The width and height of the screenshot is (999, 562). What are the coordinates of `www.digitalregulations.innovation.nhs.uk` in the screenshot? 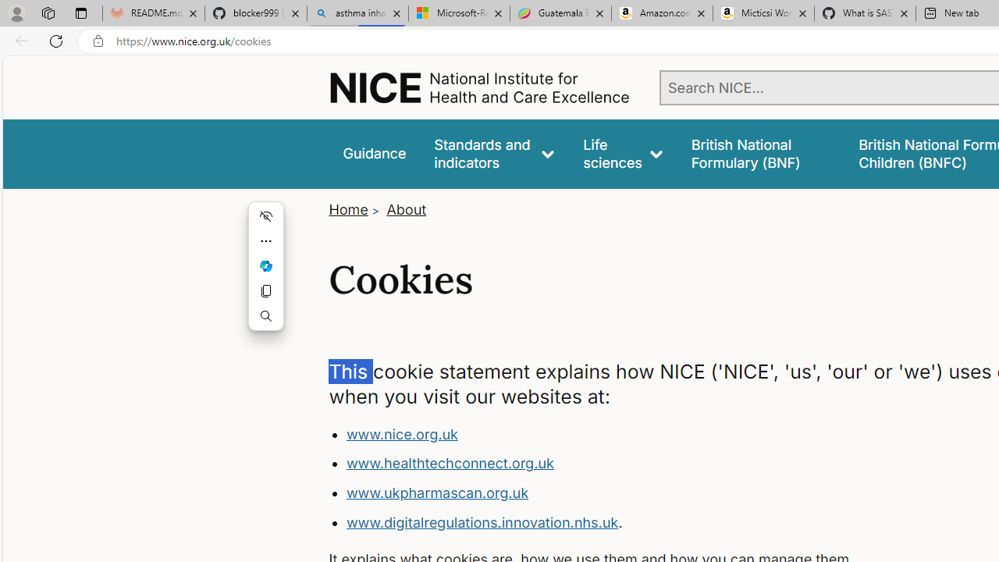 It's located at (482, 521).